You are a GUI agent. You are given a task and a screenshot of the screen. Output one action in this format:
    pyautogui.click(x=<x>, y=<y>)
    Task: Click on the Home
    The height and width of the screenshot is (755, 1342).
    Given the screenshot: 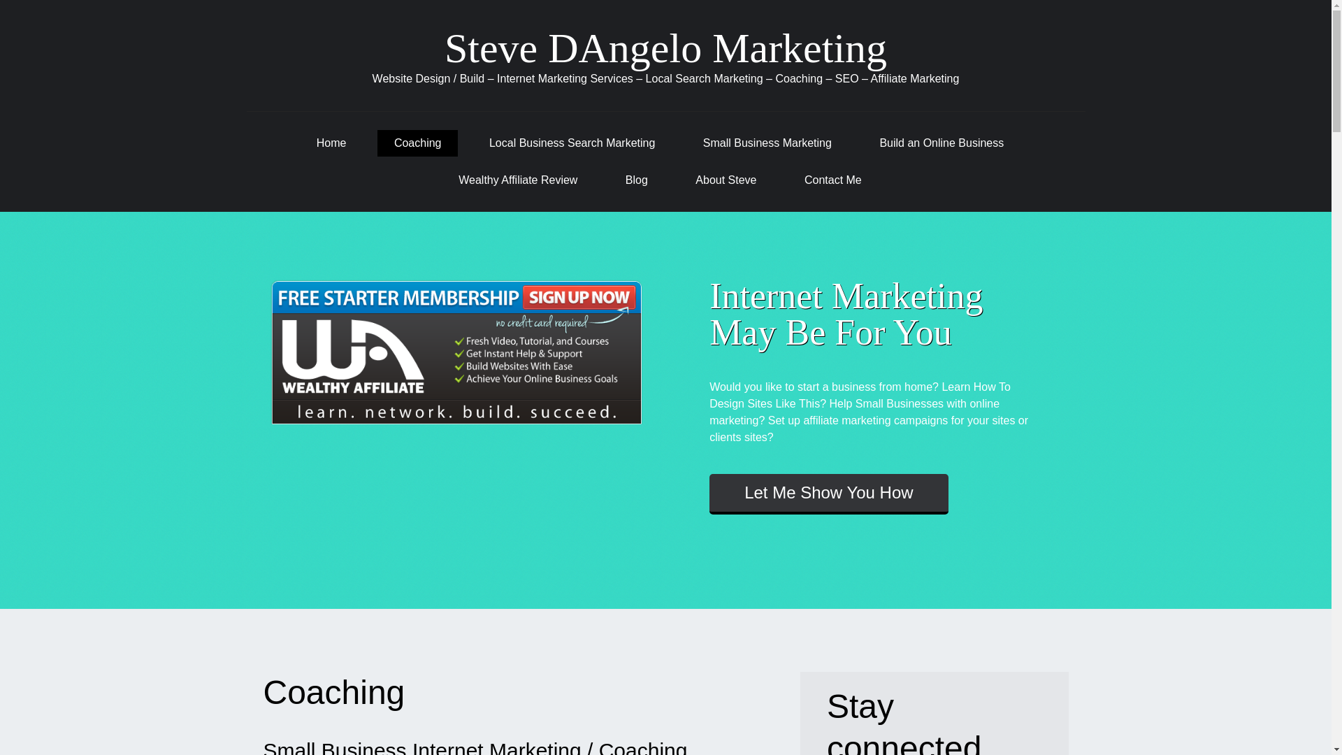 What is the action you would take?
    pyautogui.click(x=331, y=143)
    